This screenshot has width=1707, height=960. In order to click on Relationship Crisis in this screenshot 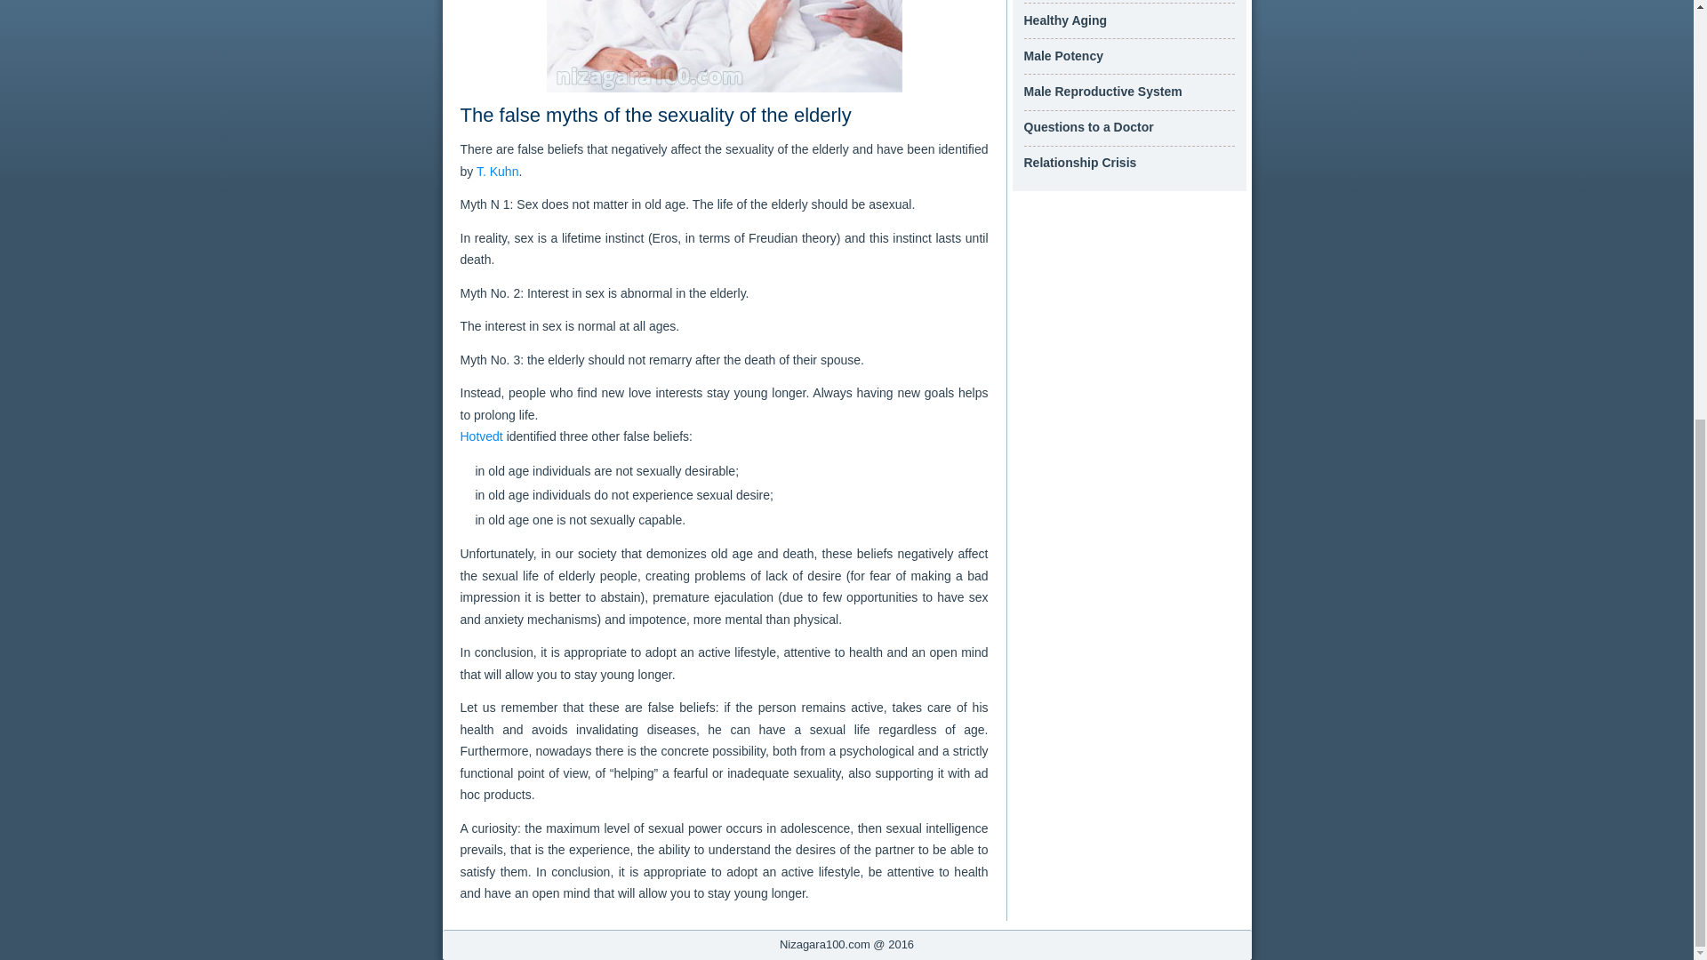, I will do `click(1080, 162)`.